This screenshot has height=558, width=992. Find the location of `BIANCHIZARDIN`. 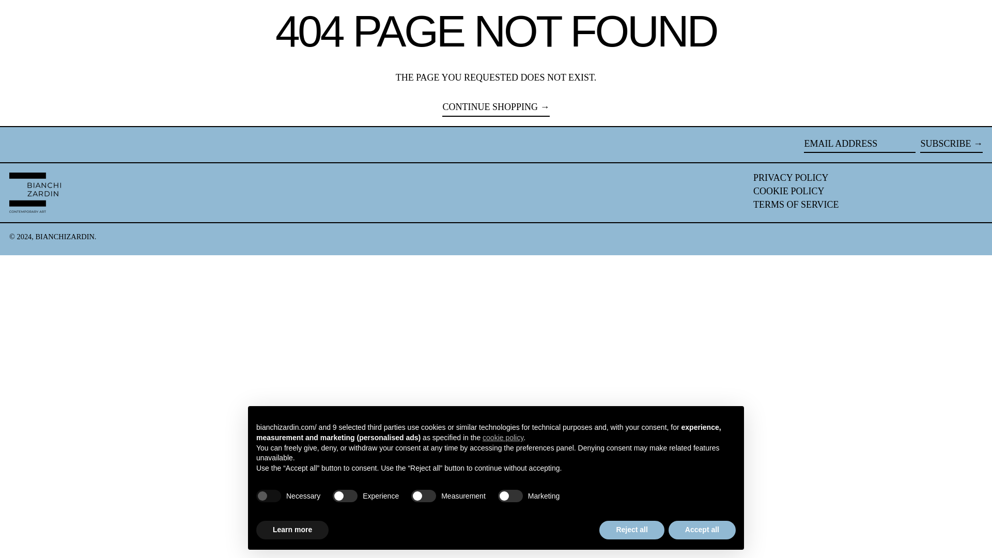

BIANCHIZARDIN is located at coordinates (65, 237).